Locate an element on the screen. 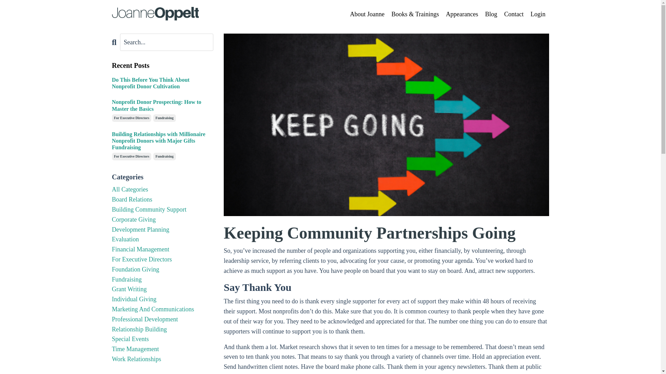 The height and width of the screenshot is (374, 666). Login is located at coordinates (538, 15).